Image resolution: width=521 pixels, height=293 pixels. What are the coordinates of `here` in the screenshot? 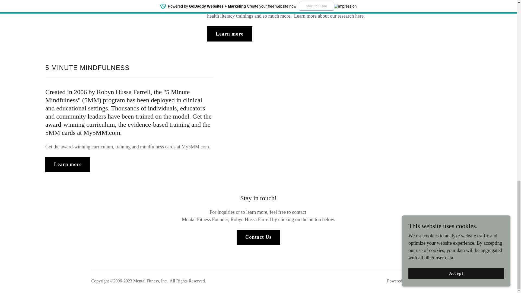 It's located at (359, 16).